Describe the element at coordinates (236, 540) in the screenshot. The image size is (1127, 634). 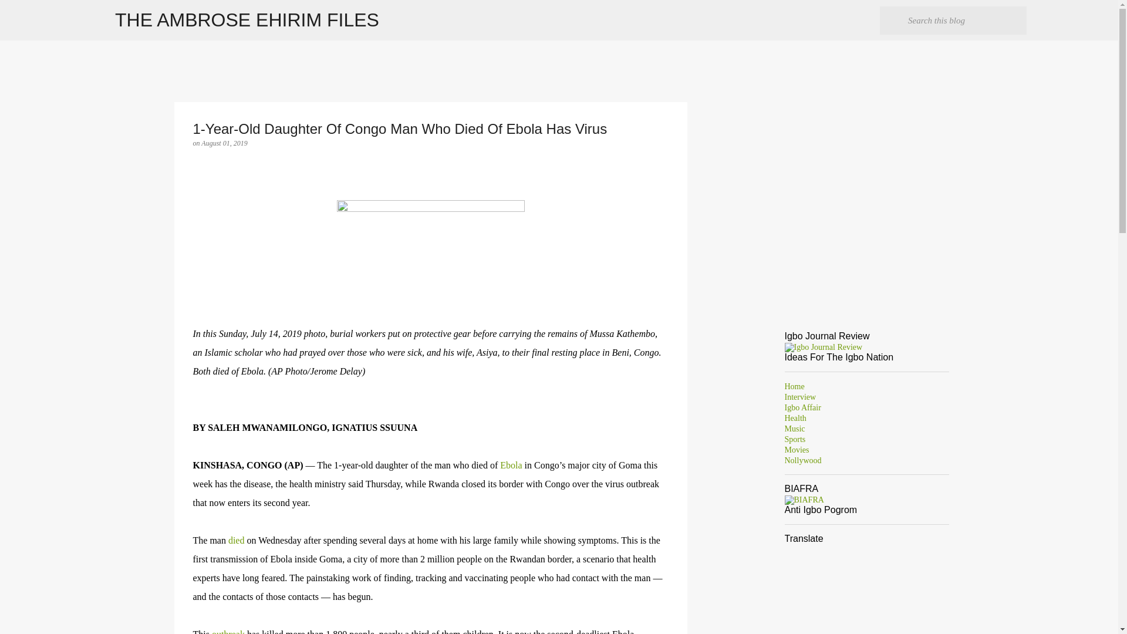
I see `died` at that location.